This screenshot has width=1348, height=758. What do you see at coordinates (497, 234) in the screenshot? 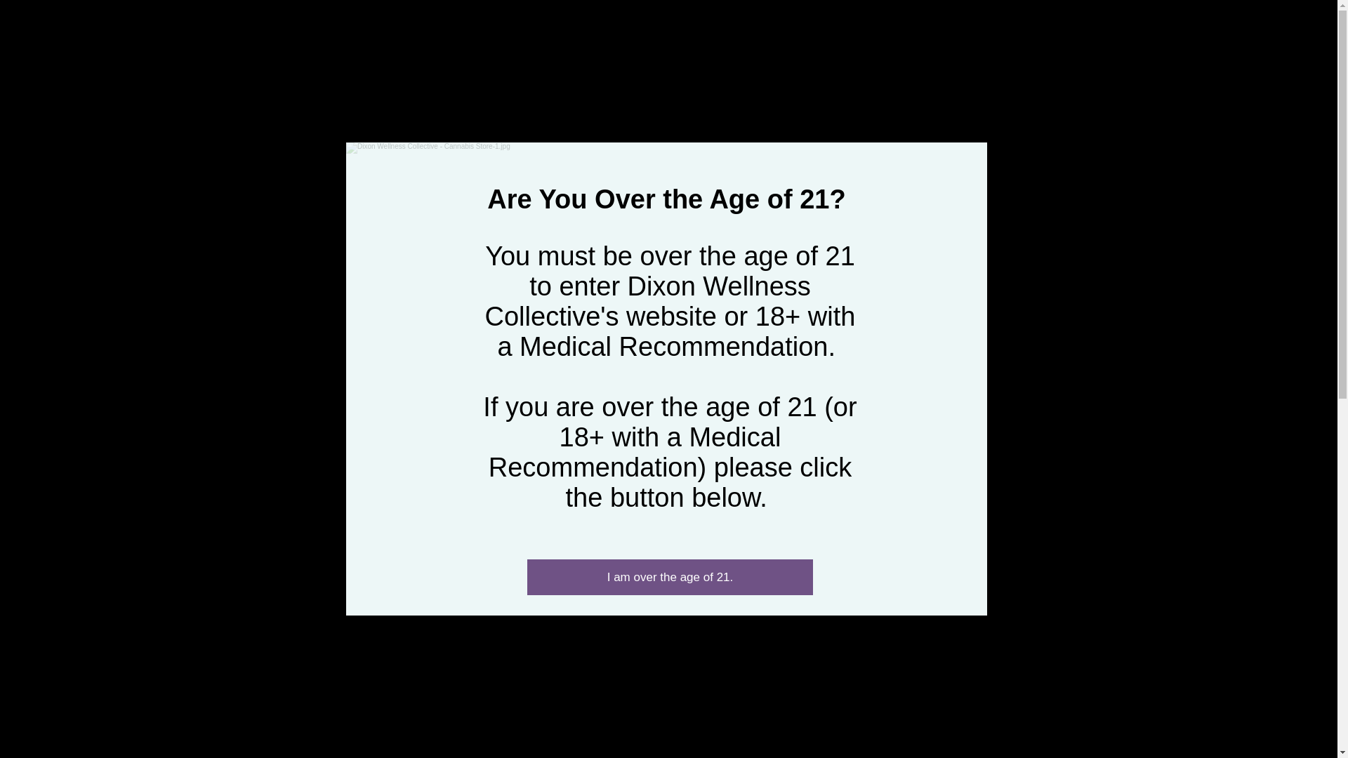
I see `1 min read` at bounding box center [497, 234].